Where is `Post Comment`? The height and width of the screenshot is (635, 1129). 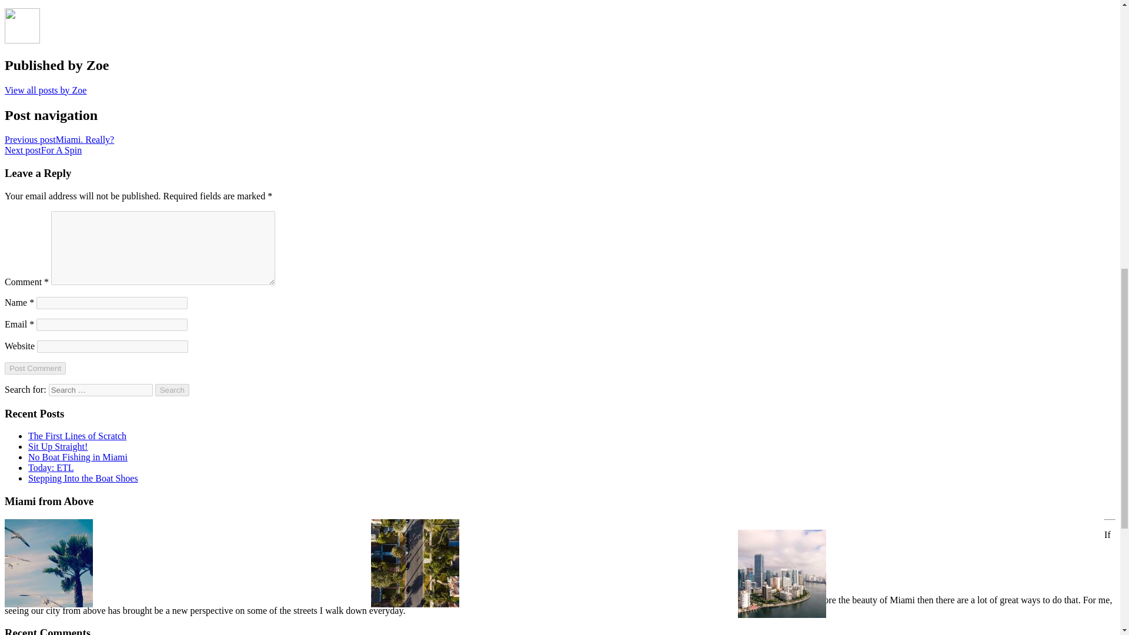
Post Comment is located at coordinates (35, 368).